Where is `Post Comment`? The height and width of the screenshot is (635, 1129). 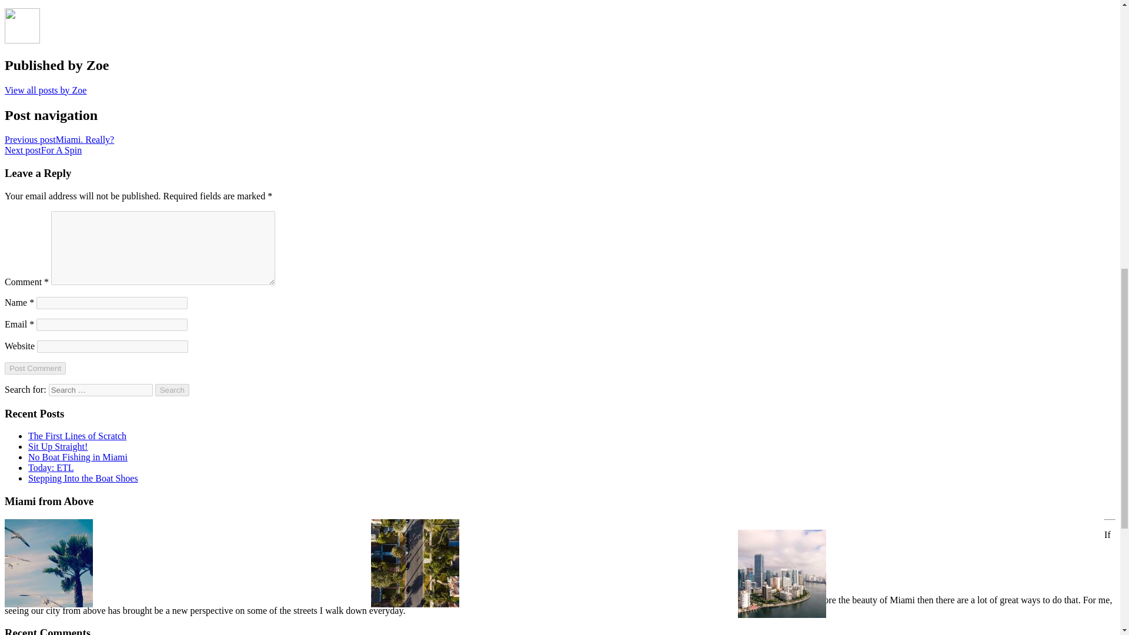
Post Comment is located at coordinates (35, 368).